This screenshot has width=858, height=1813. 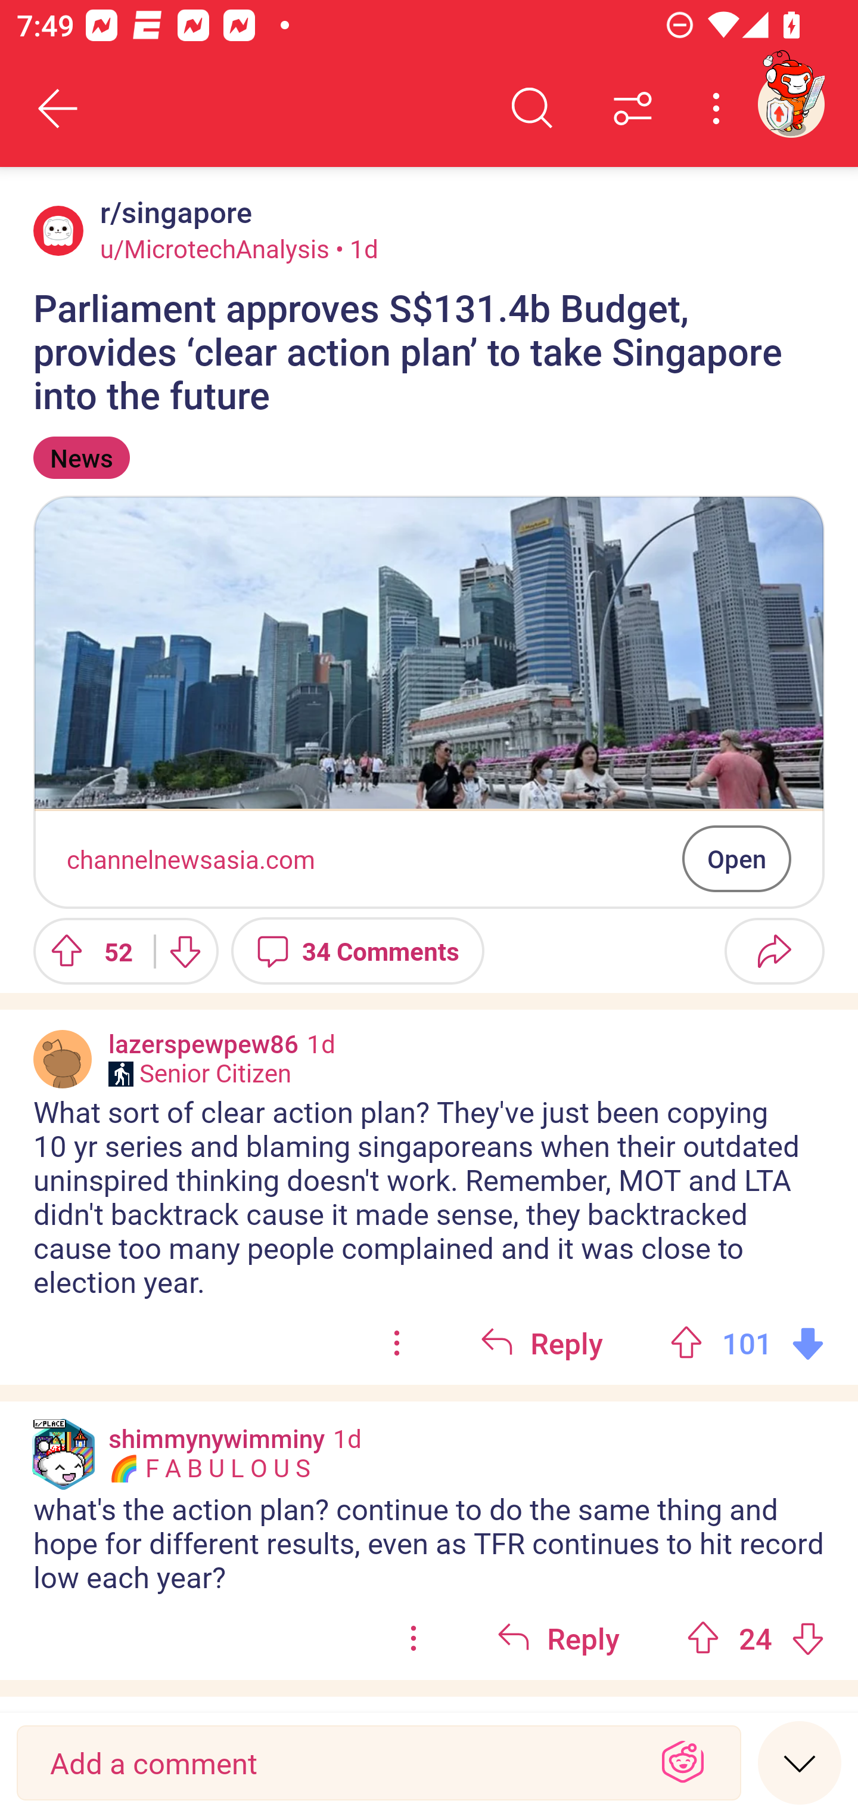 I want to click on Open, so click(x=736, y=858).